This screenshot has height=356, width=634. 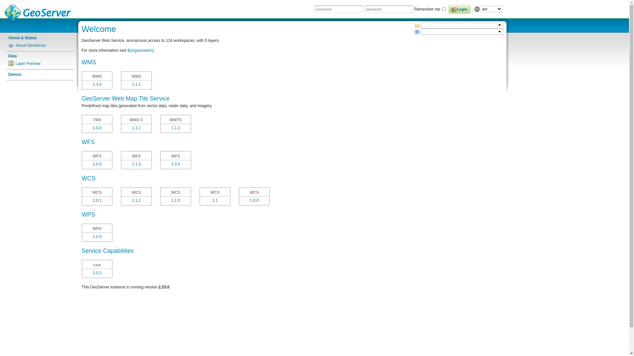 I want to click on WPS
1.0.0, so click(x=97, y=233).